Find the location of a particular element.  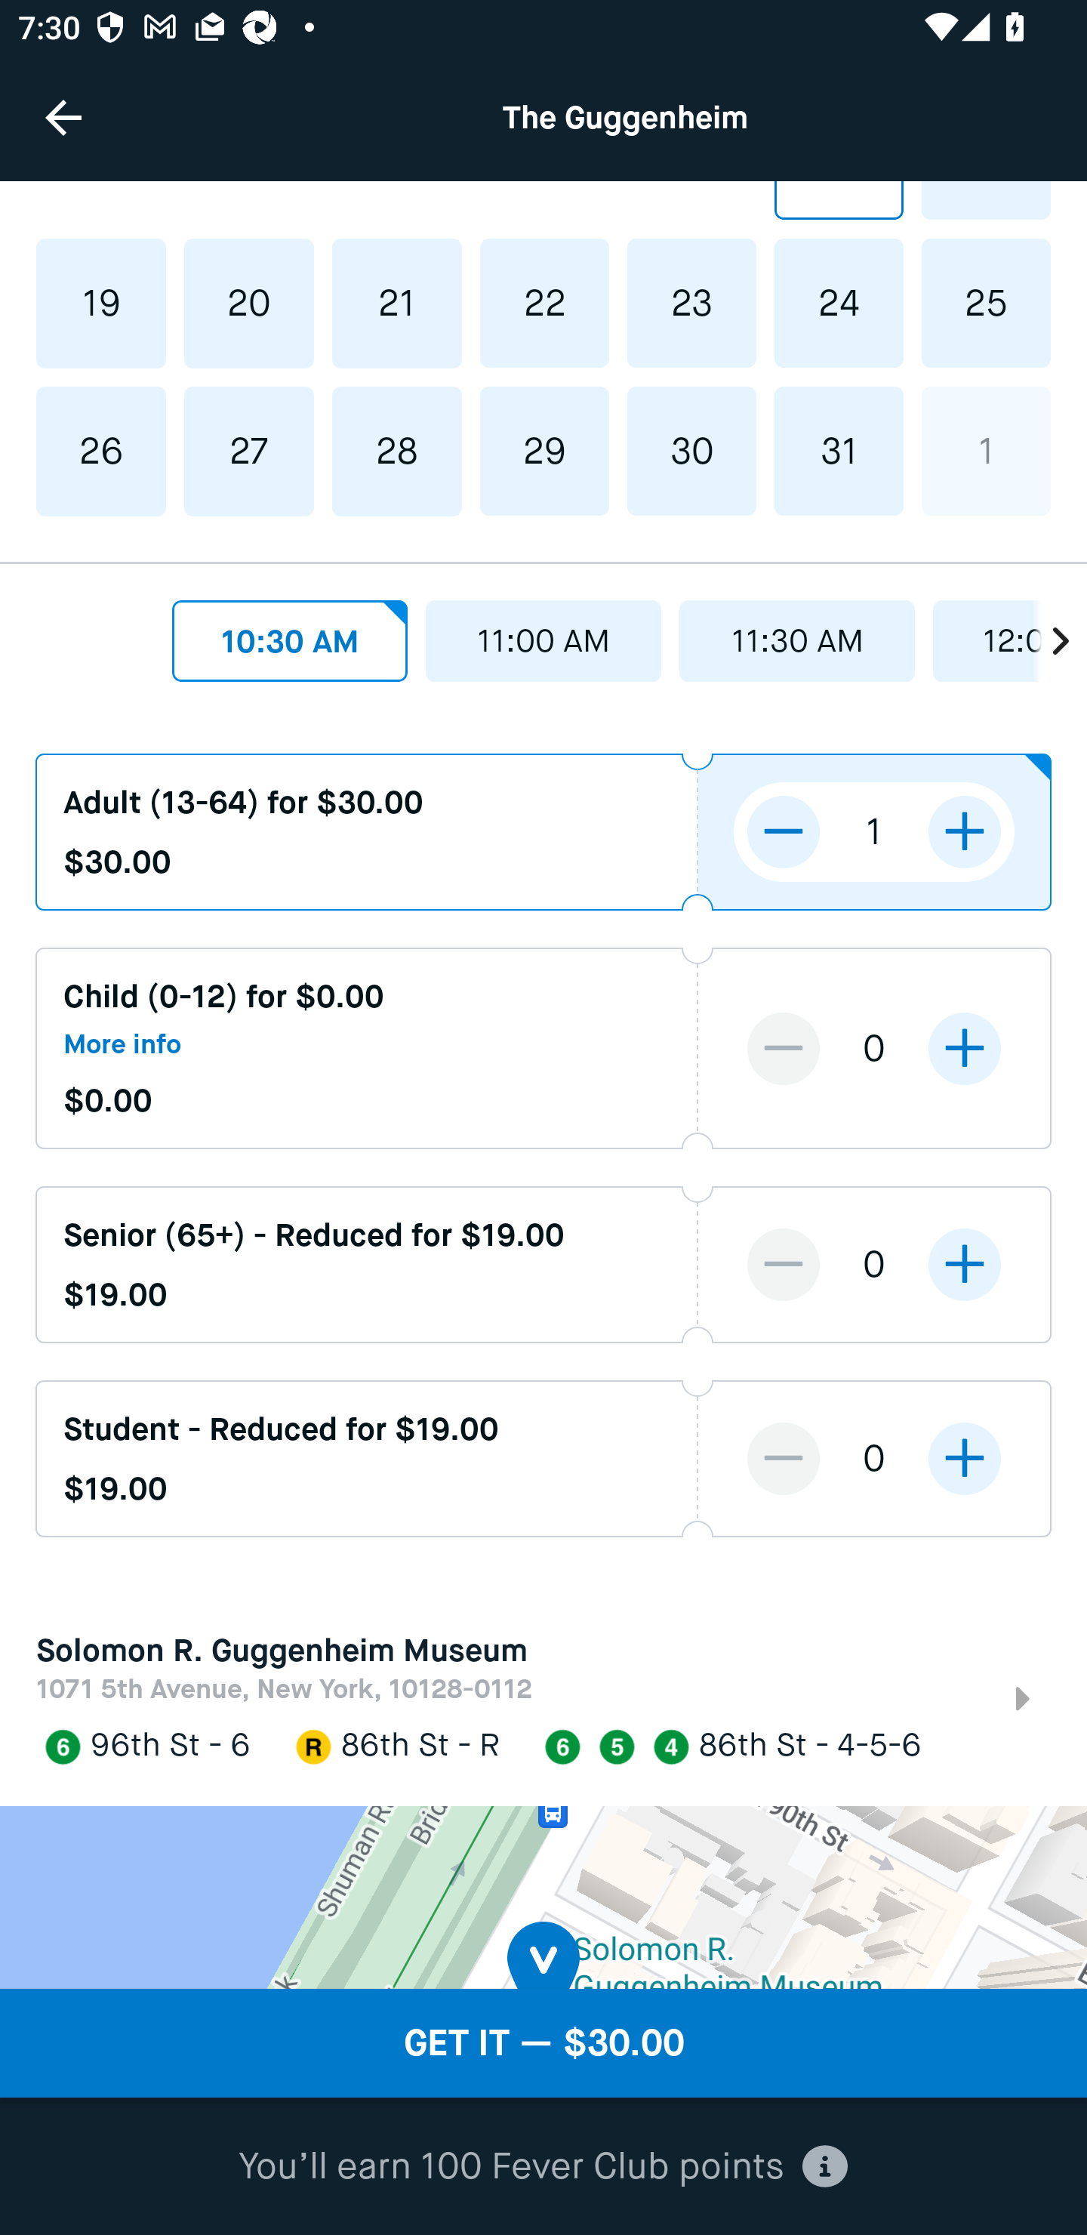

27 is located at coordinates (249, 452).